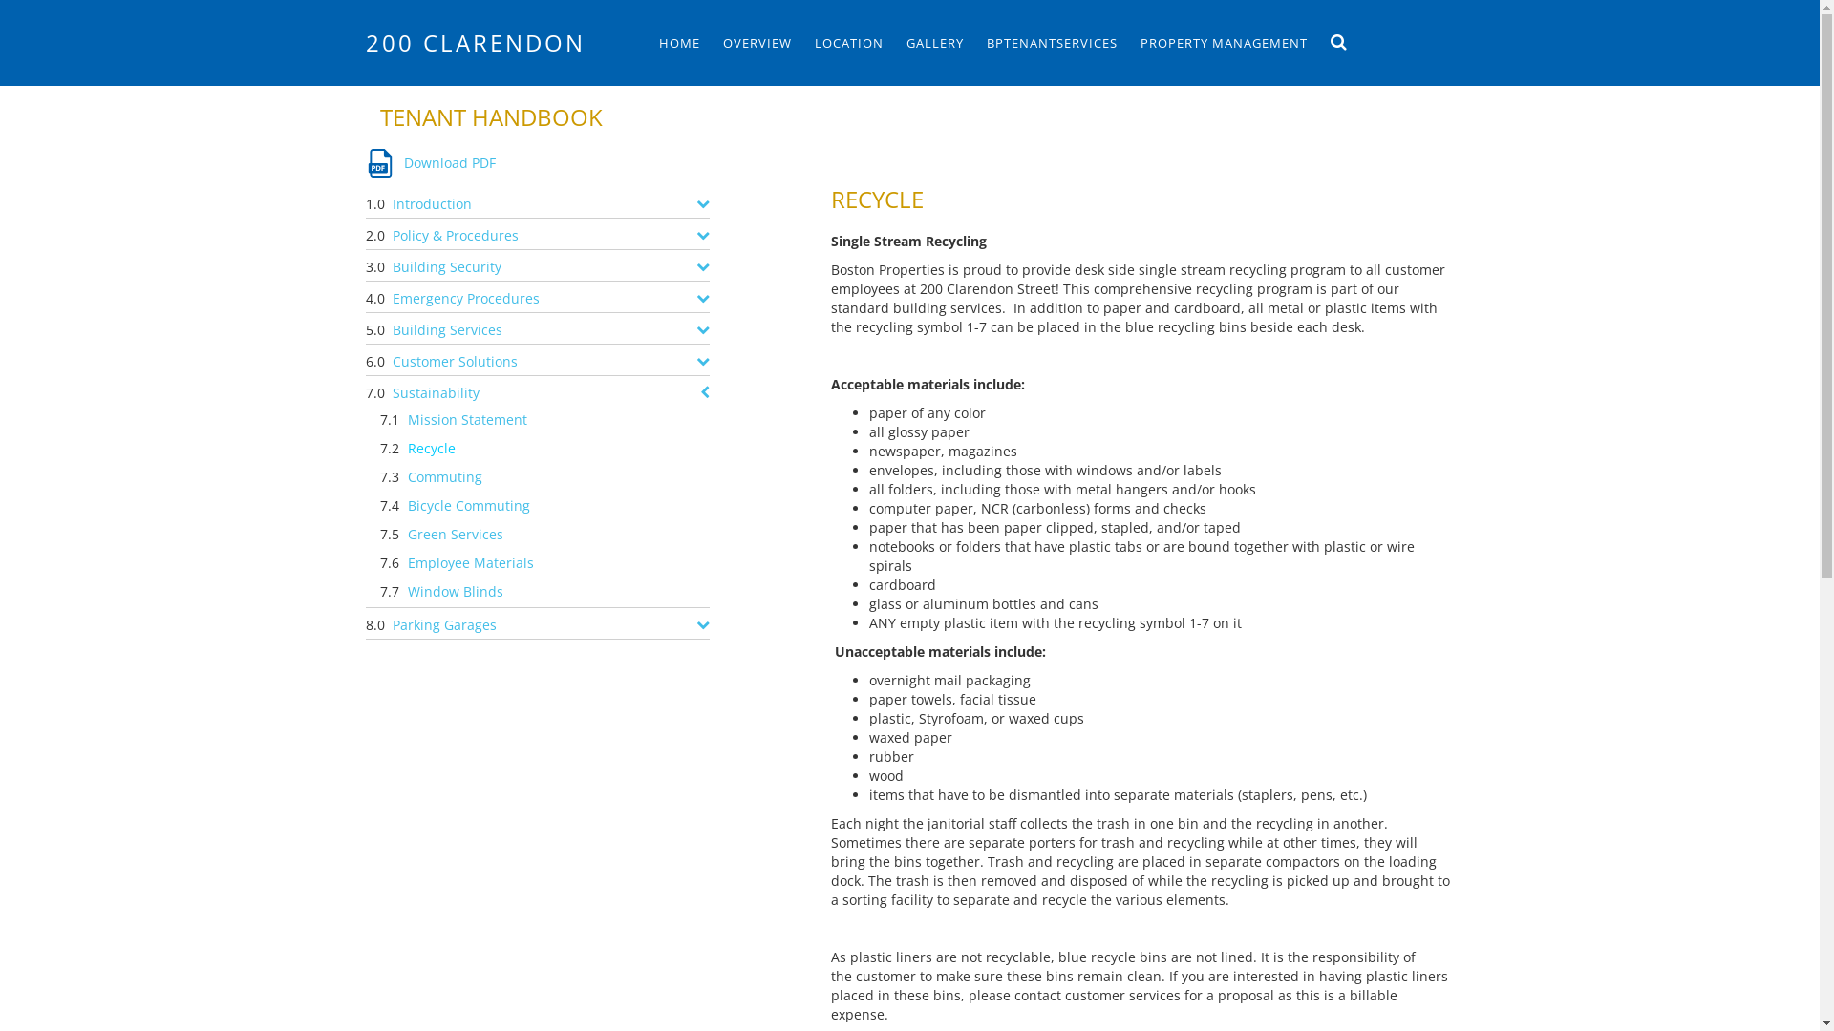 The width and height of the screenshot is (1834, 1031). I want to click on Green Services, so click(460, 536).